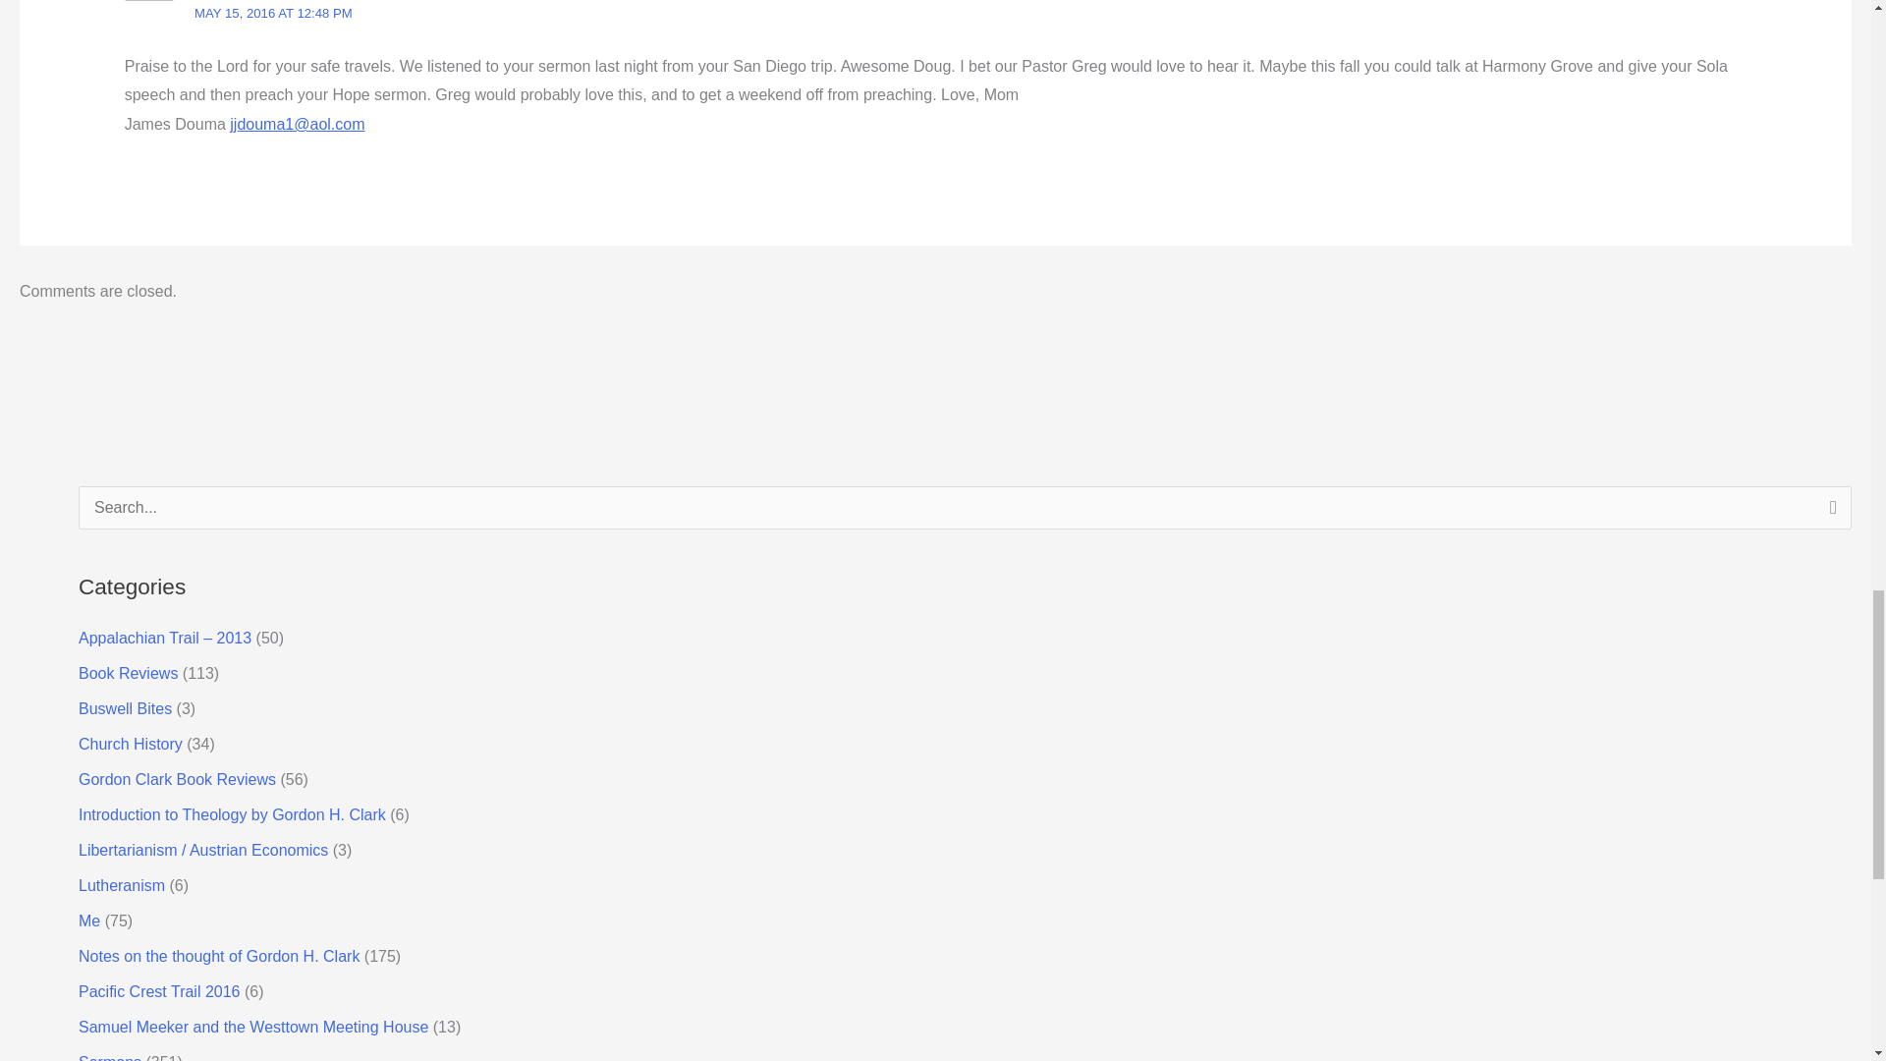 This screenshot has height=1061, width=1886. What do you see at coordinates (273, 13) in the screenshot?
I see `MAY 15, 2016 AT 12:48 PM` at bounding box center [273, 13].